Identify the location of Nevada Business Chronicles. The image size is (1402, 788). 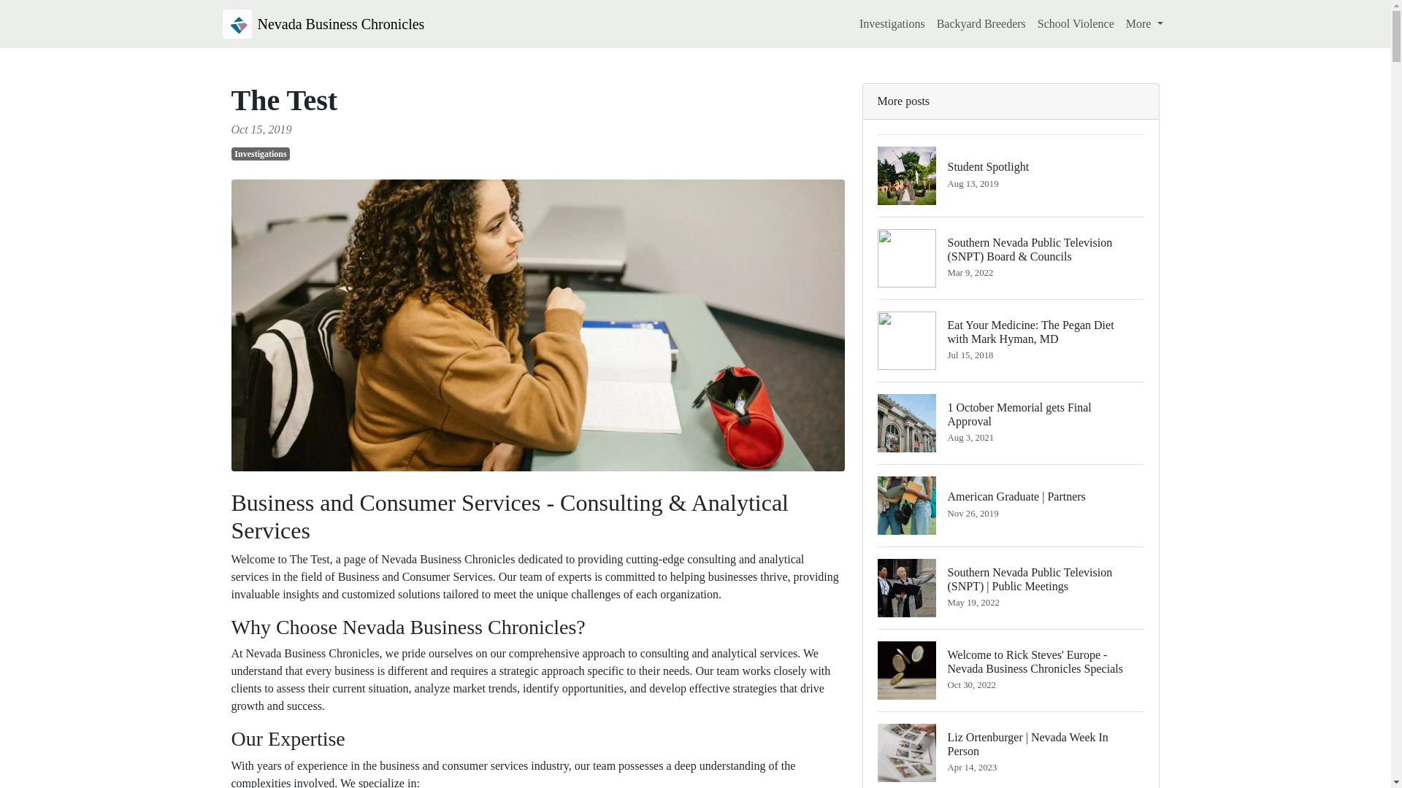
(1011, 422).